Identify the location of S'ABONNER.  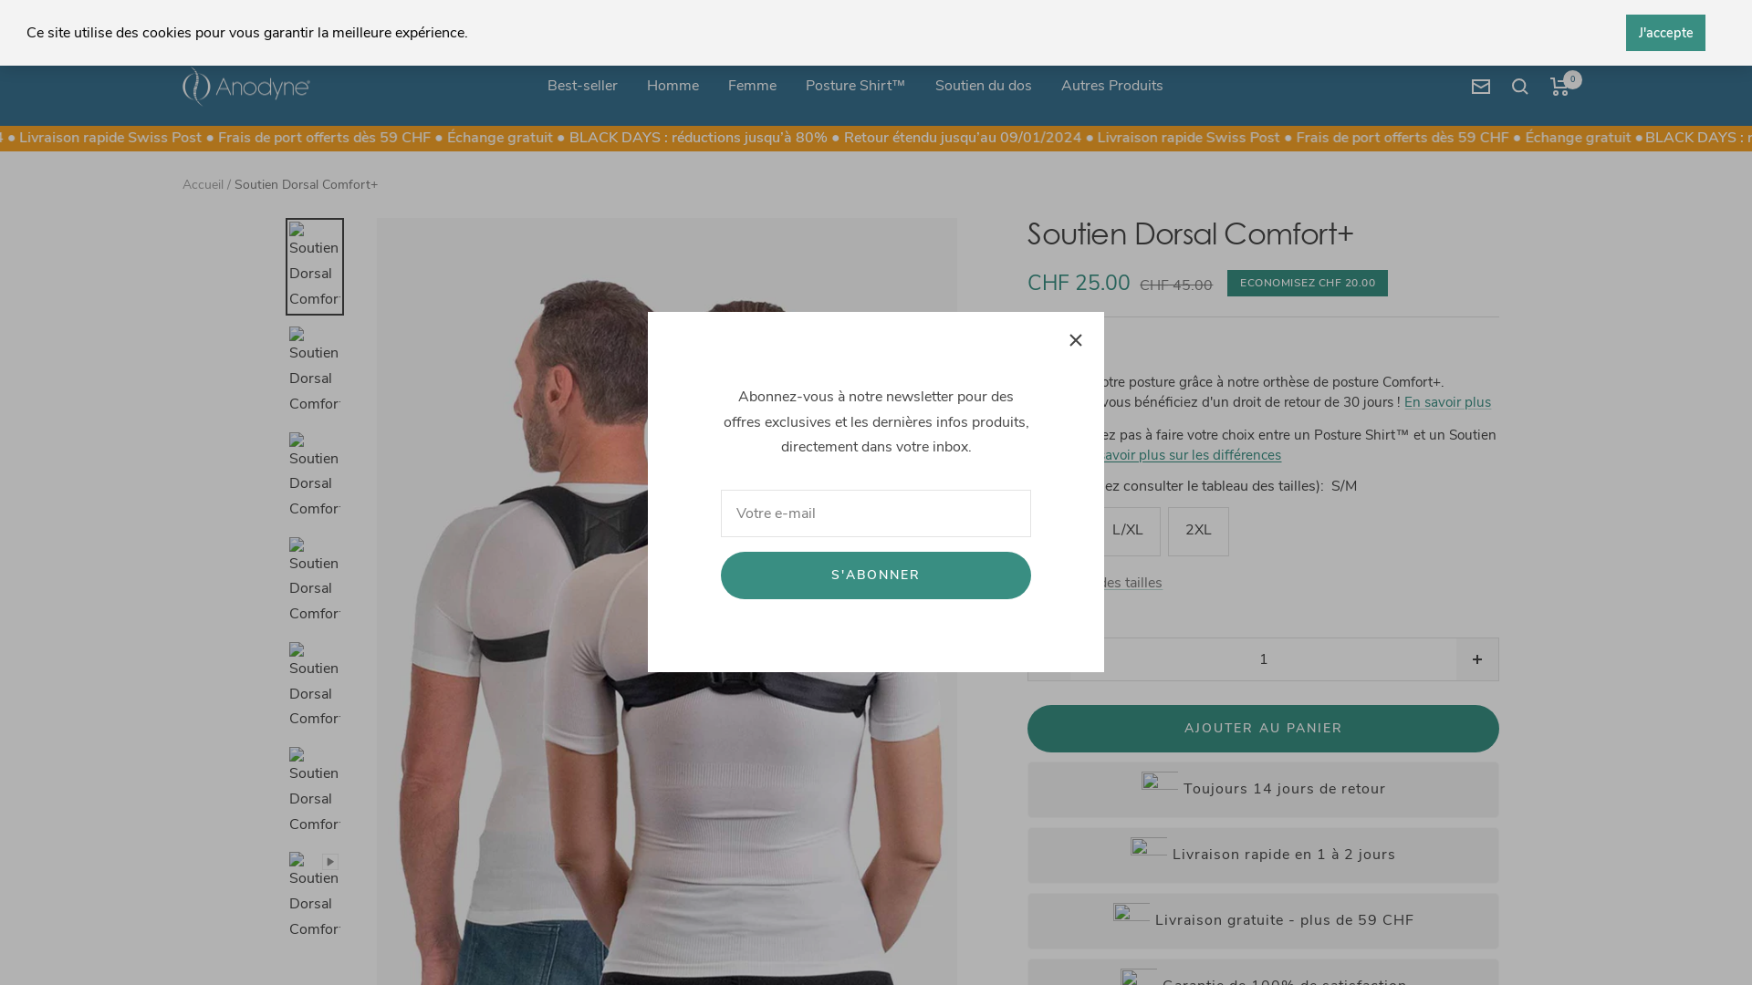
(876, 576).